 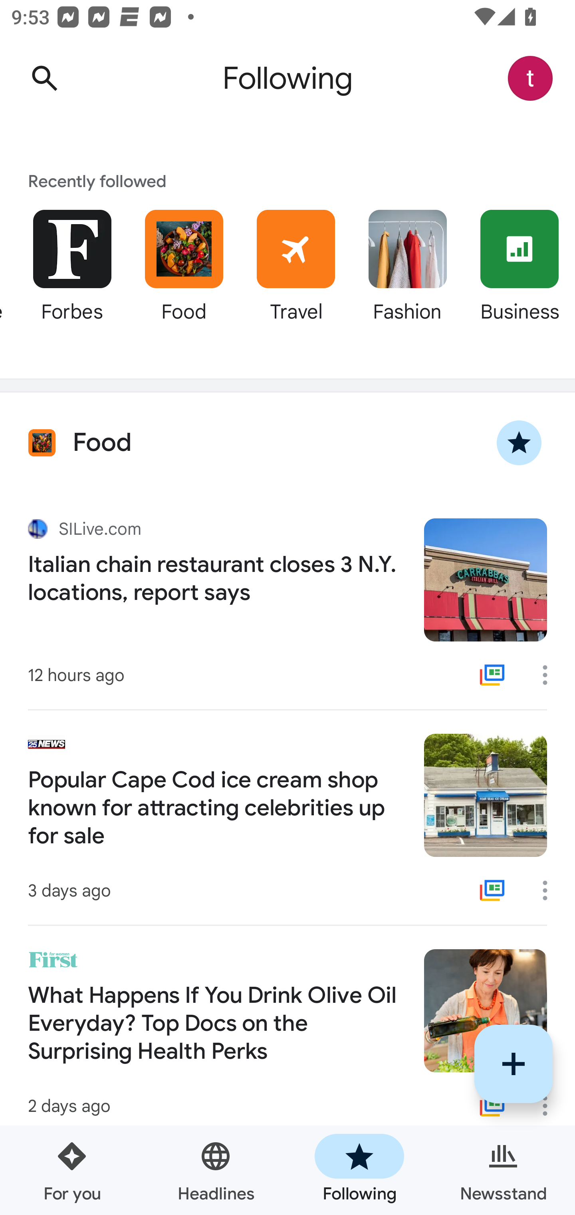 What do you see at coordinates (72, 276) in the screenshot?
I see `Forbes` at bounding box center [72, 276].